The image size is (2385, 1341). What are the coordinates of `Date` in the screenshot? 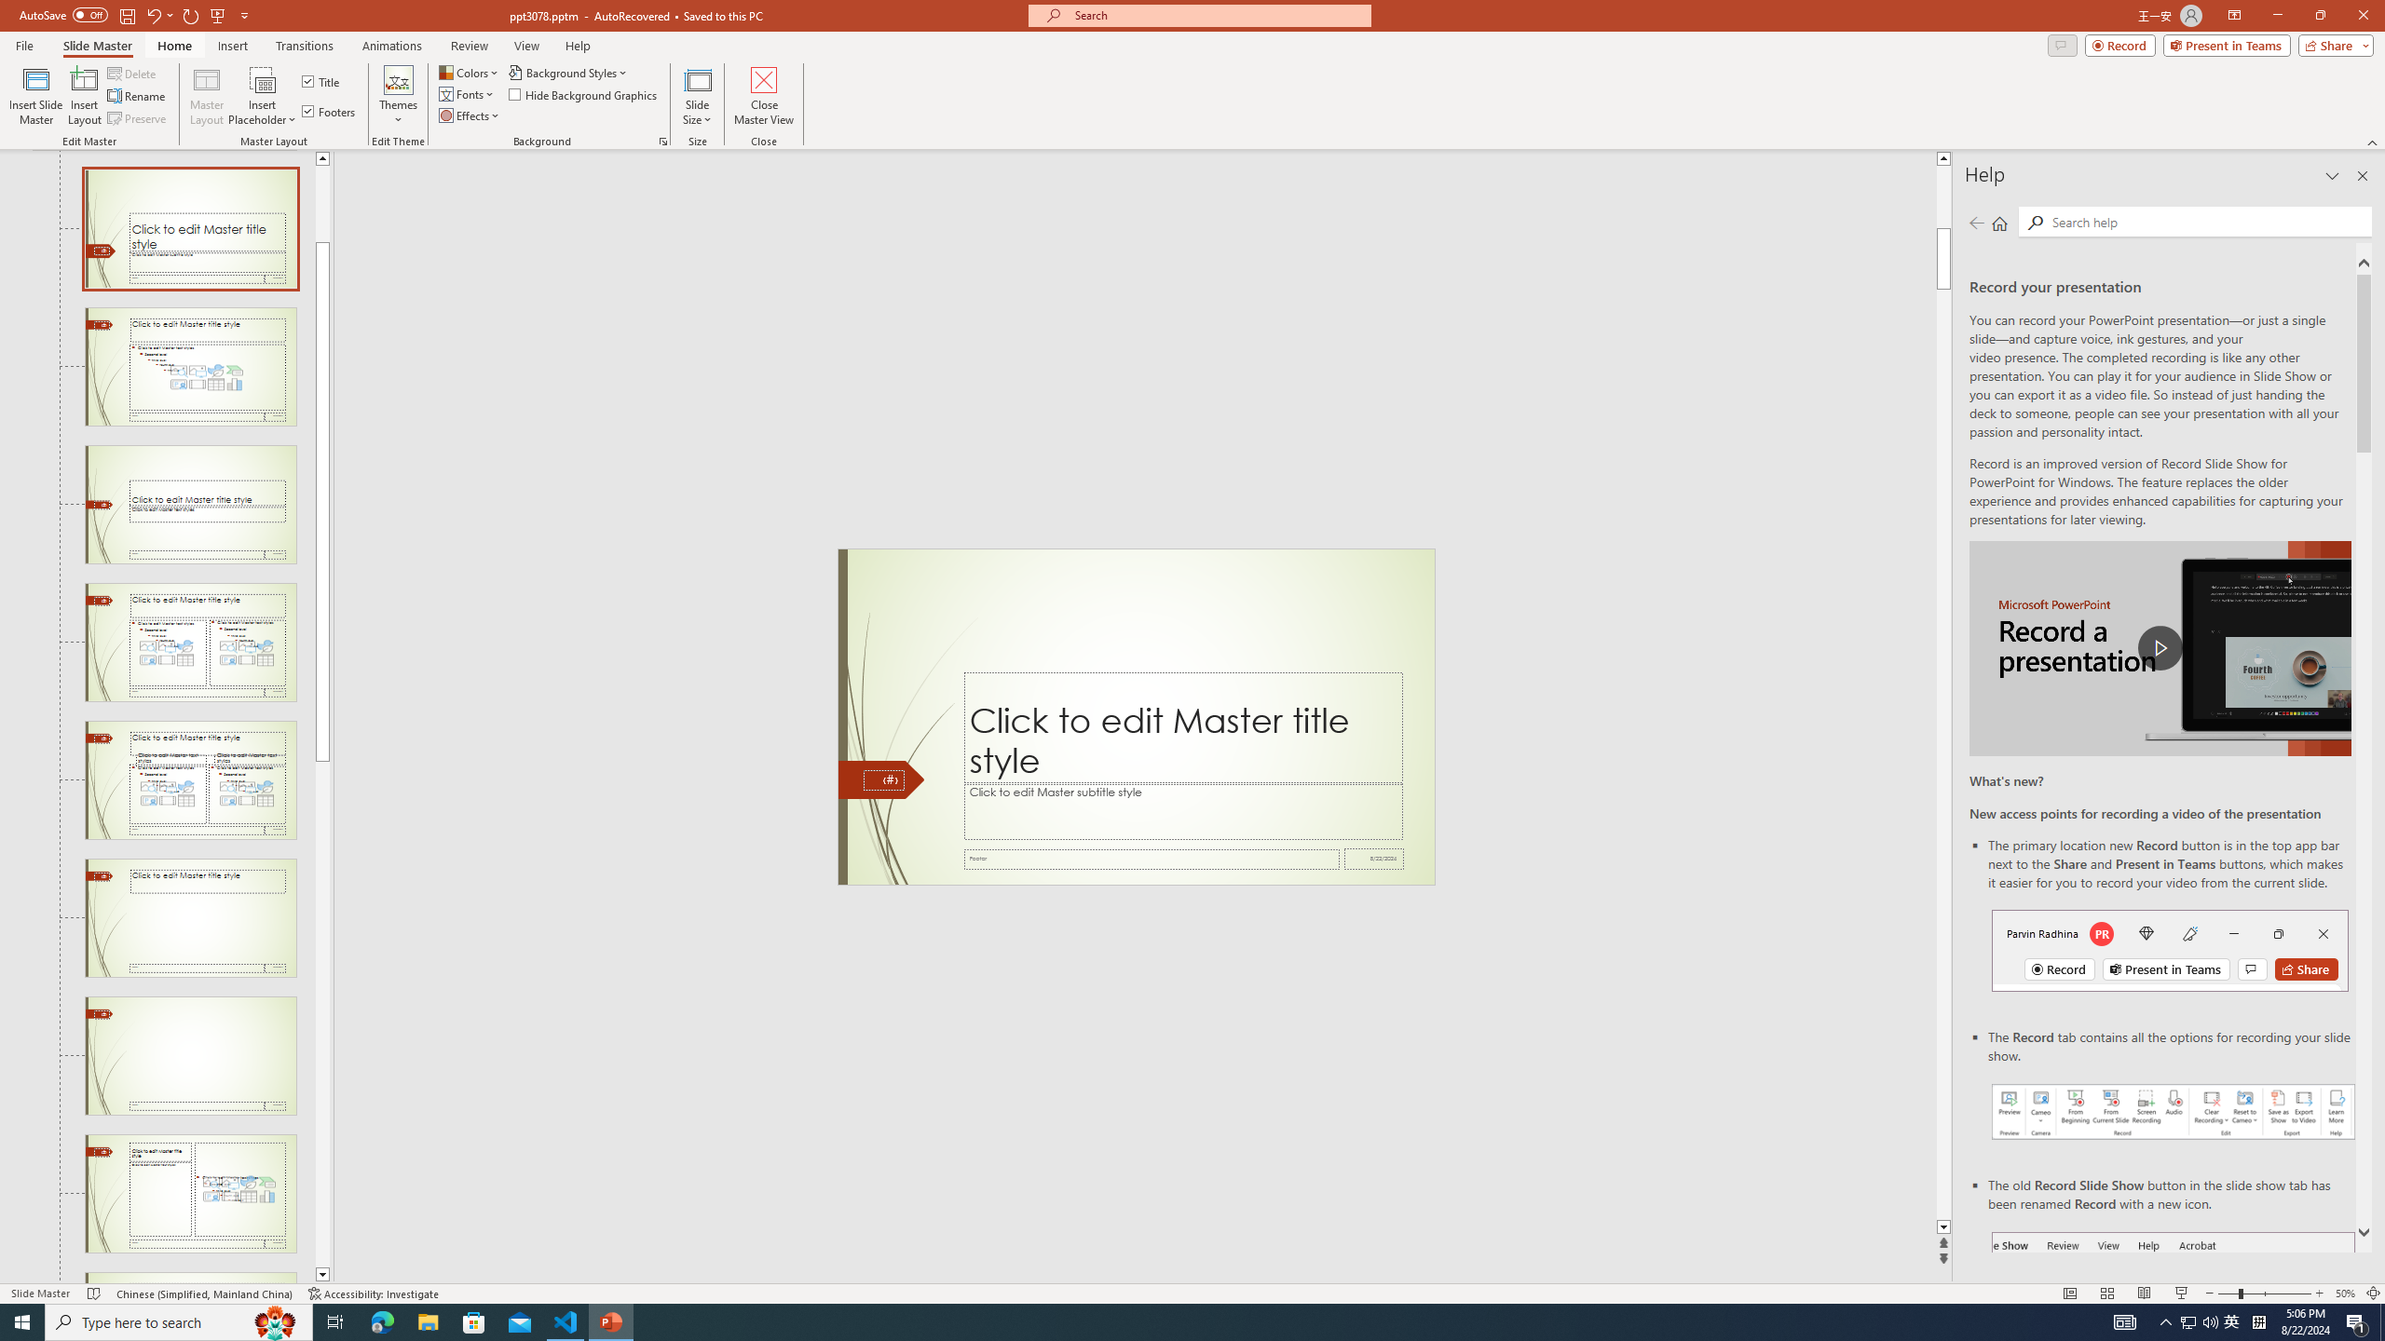 It's located at (1374, 859).